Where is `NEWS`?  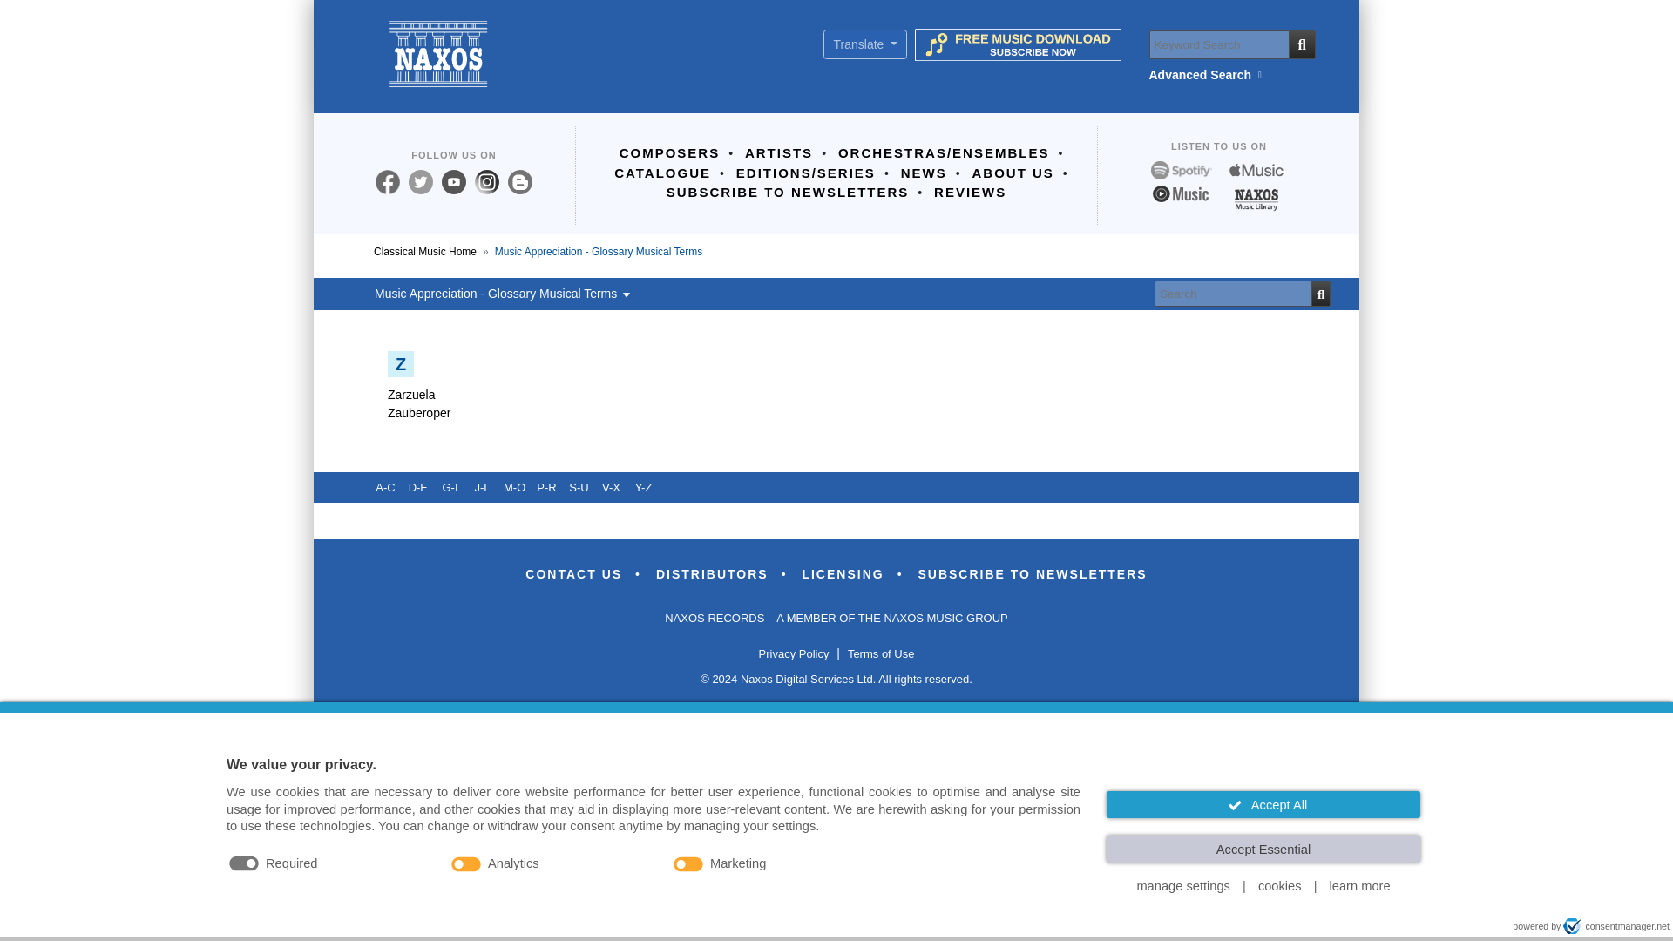
NEWS is located at coordinates (924, 173).